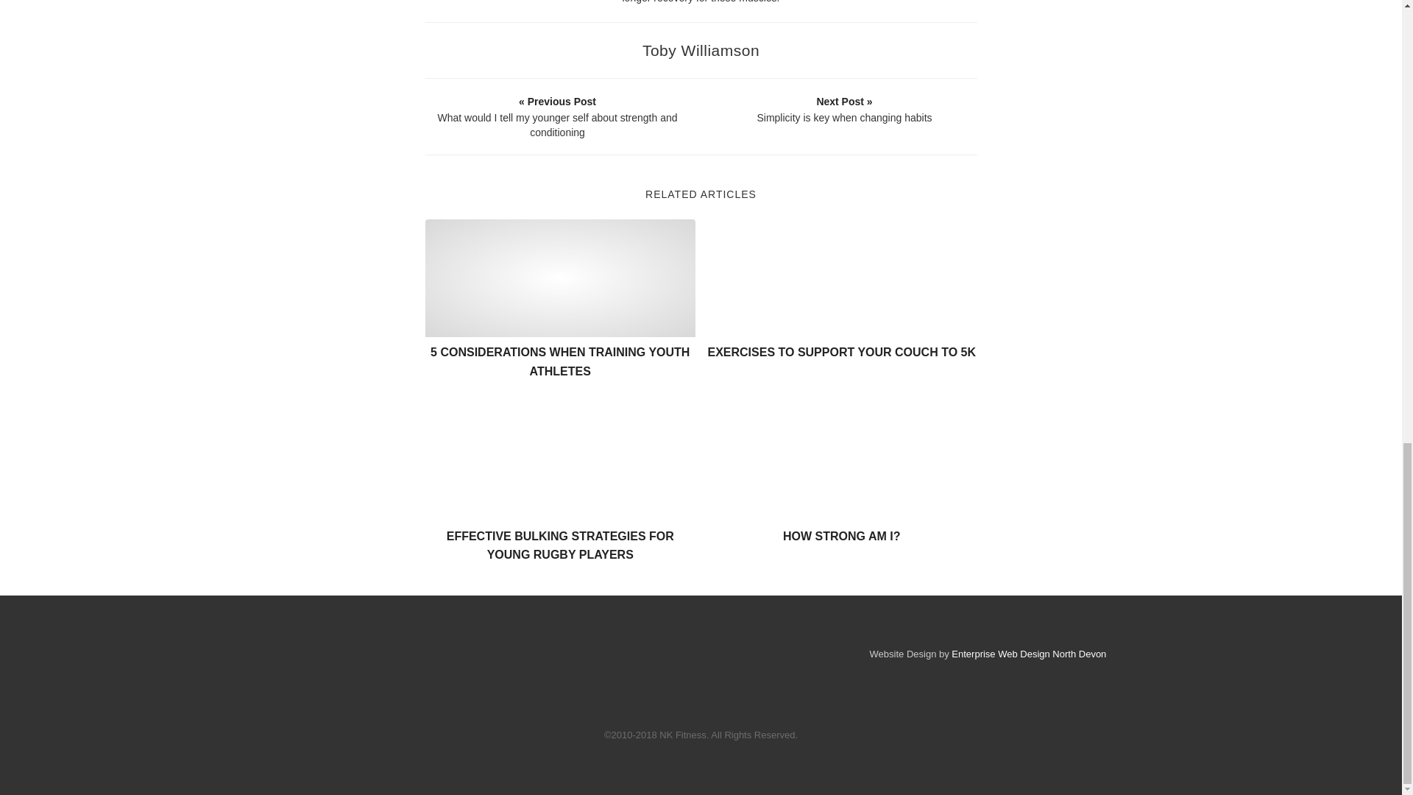 This screenshot has width=1413, height=795. What do you see at coordinates (842, 352) in the screenshot?
I see `EXERCISES TO SUPPORT YOUR COUCH TO 5K` at bounding box center [842, 352].